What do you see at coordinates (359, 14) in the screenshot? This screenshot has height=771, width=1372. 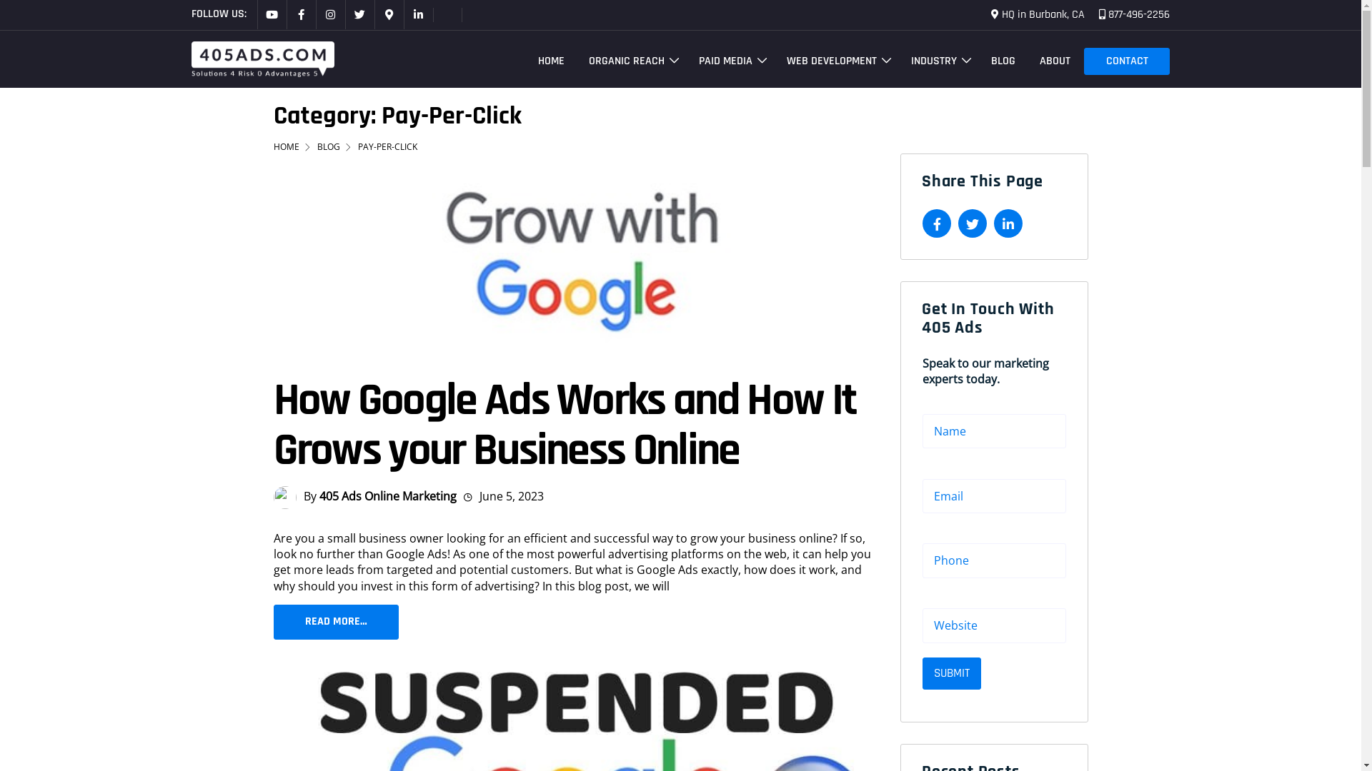 I see `Twitter` at bounding box center [359, 14].